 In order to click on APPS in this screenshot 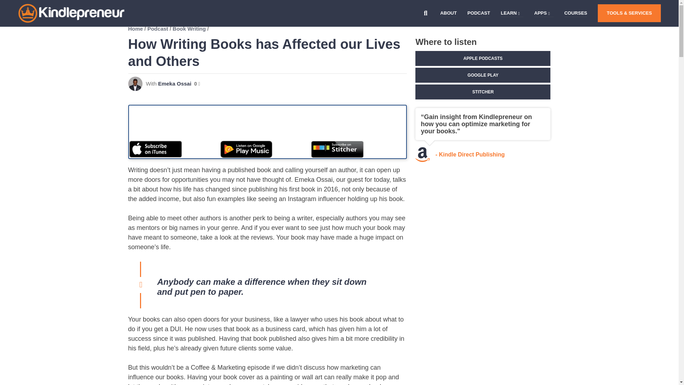, I will do `click(540, 13)`.